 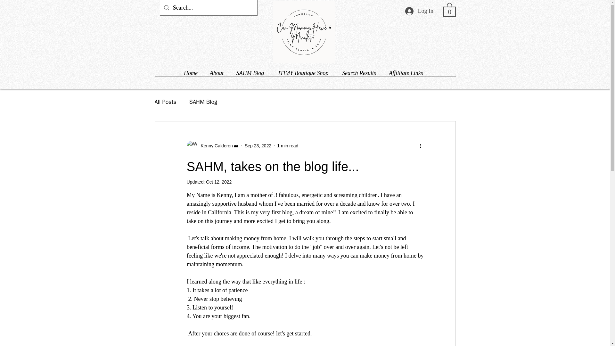 I want to click on Oct 12, 2022, so click(x=219, y=182).